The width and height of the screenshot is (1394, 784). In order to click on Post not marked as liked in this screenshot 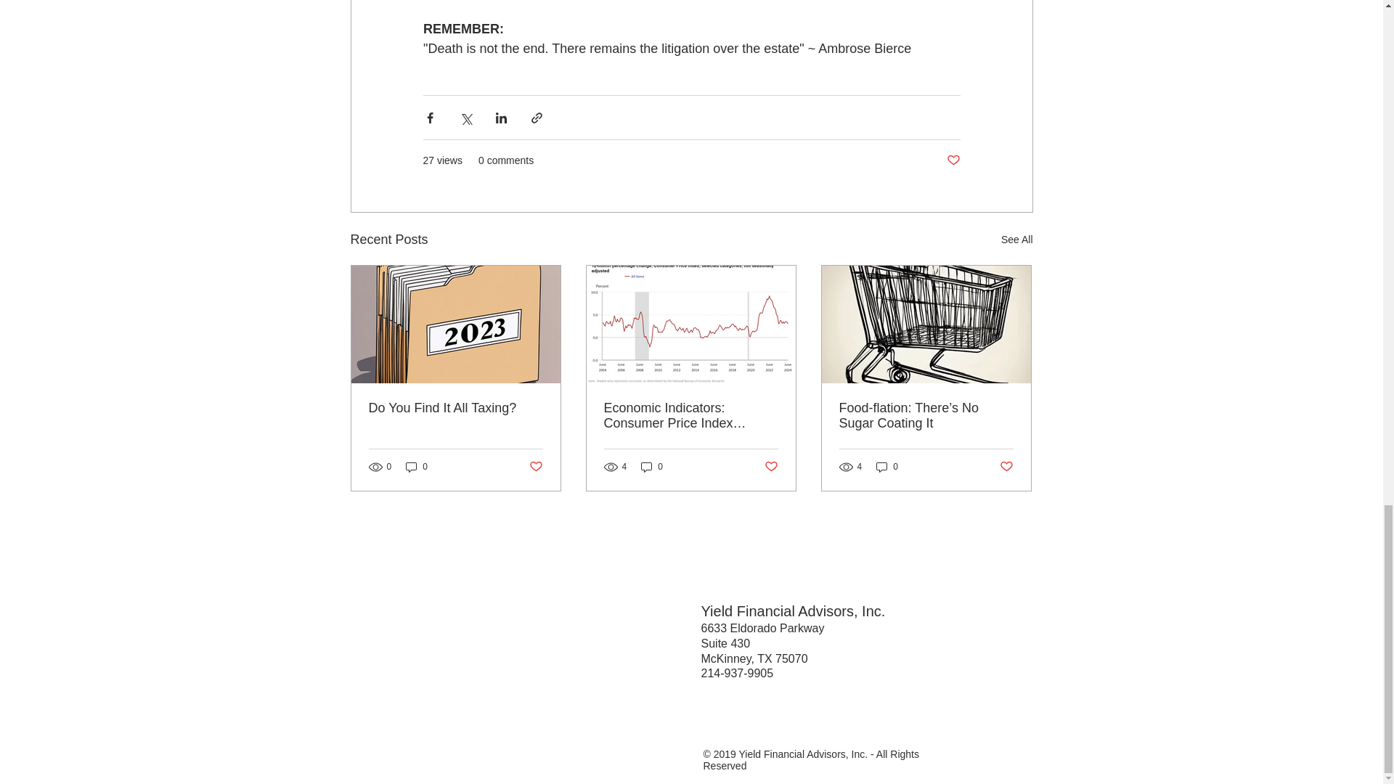, I will do `click(534, 466)`.